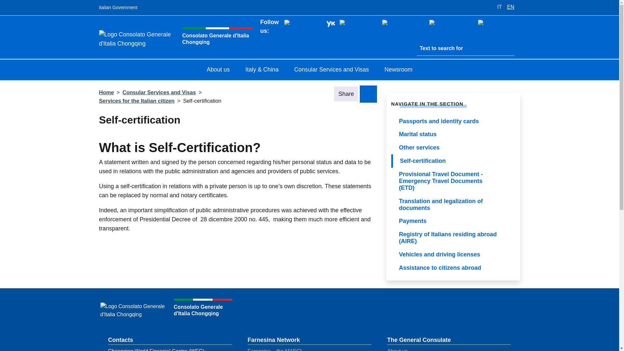 The height and width of the screenshot is (351, 624). What do you see at coordinates (453, 135) in the screenshot?
I see `Marital status` at bounding box center [453, 135].